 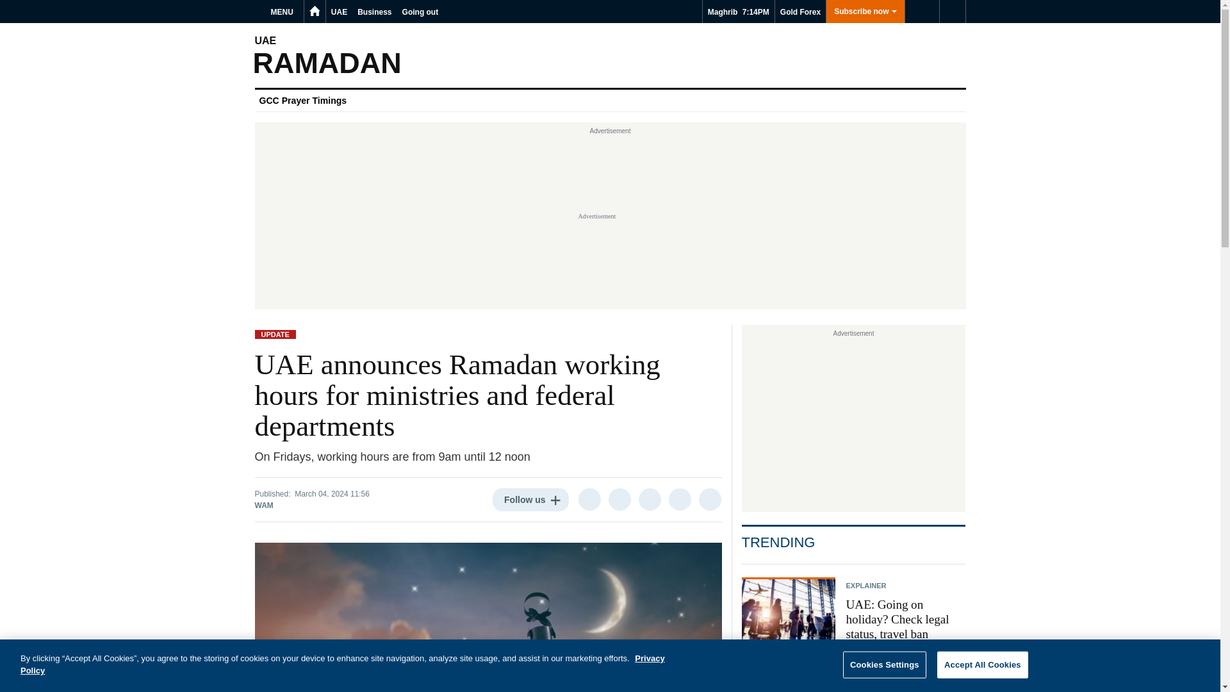 What do you see at coordinates (420, 12) in the screenshot?
I see `Going out` at bounding box center [420, 12].